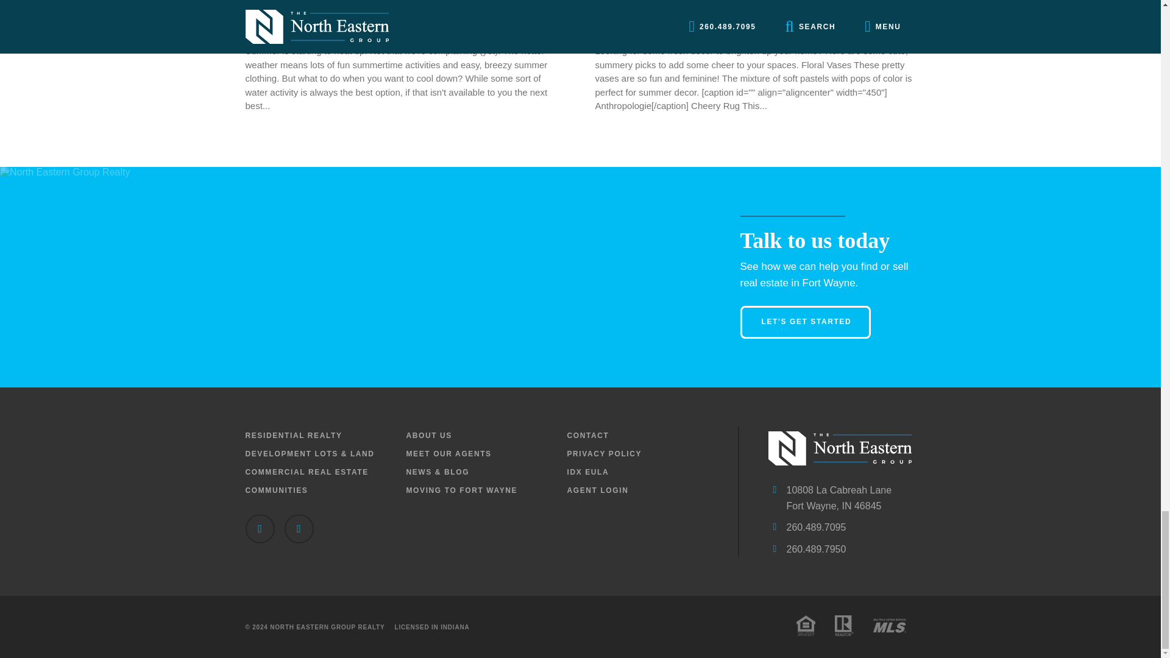 The width and height of the screenshot is (1170, 658). Describe the element at coordinates (889, 625) in the screenshot. I see `Multiple Listing Service` at that location.